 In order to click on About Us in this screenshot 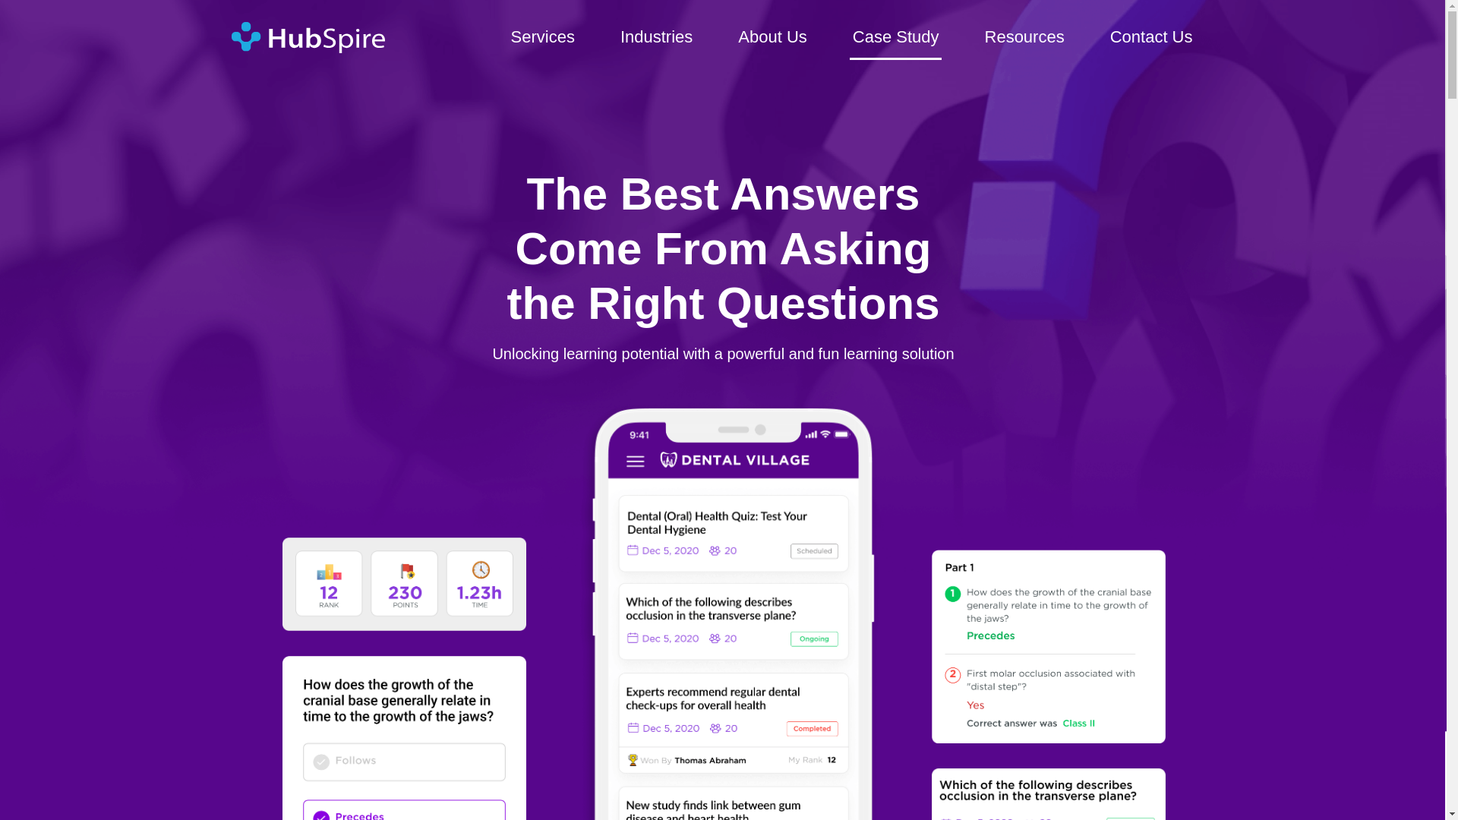, I will do `click(772, 38)`.